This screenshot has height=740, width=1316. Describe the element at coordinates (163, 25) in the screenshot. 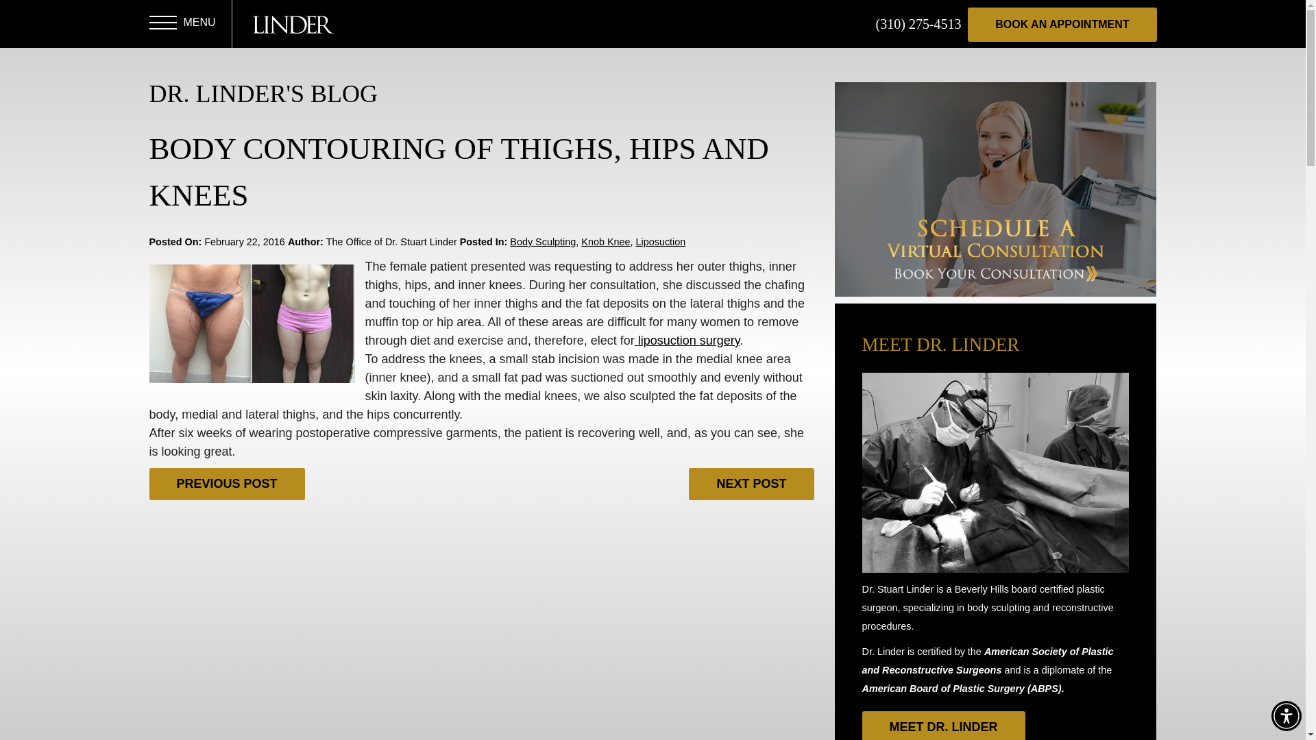

I see `Open Menu` at that location.